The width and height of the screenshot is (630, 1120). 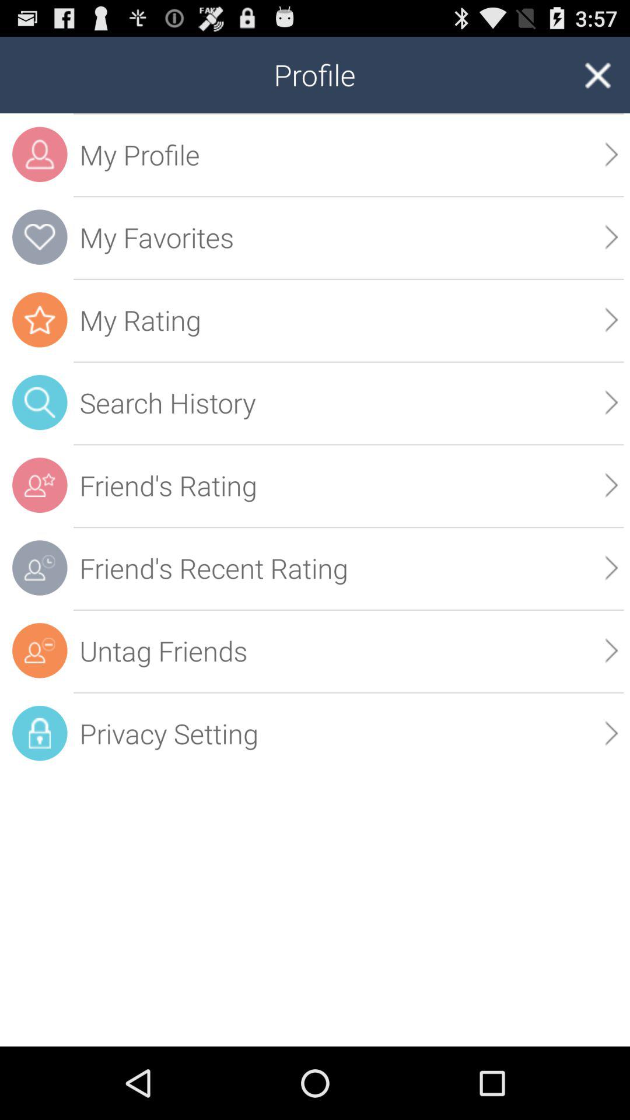 I want to click on choose the app above the my favorites, so click(x=349, y=154).